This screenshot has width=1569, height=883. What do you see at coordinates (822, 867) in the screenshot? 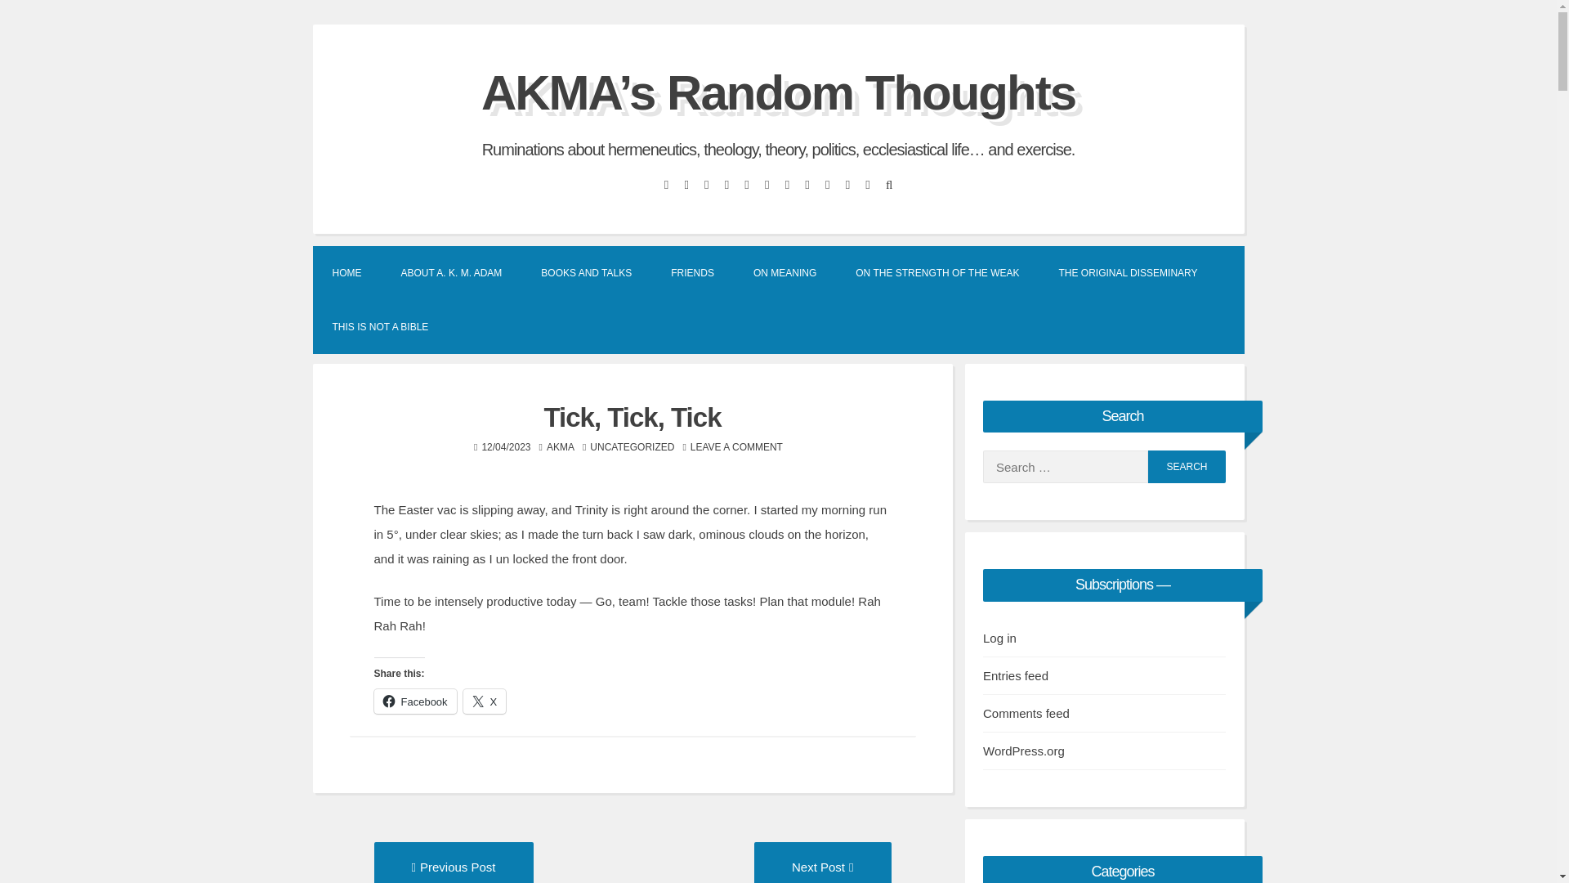
I see `THE ORIGINAL DISSEMINARY` at bounding box center [822, 867].